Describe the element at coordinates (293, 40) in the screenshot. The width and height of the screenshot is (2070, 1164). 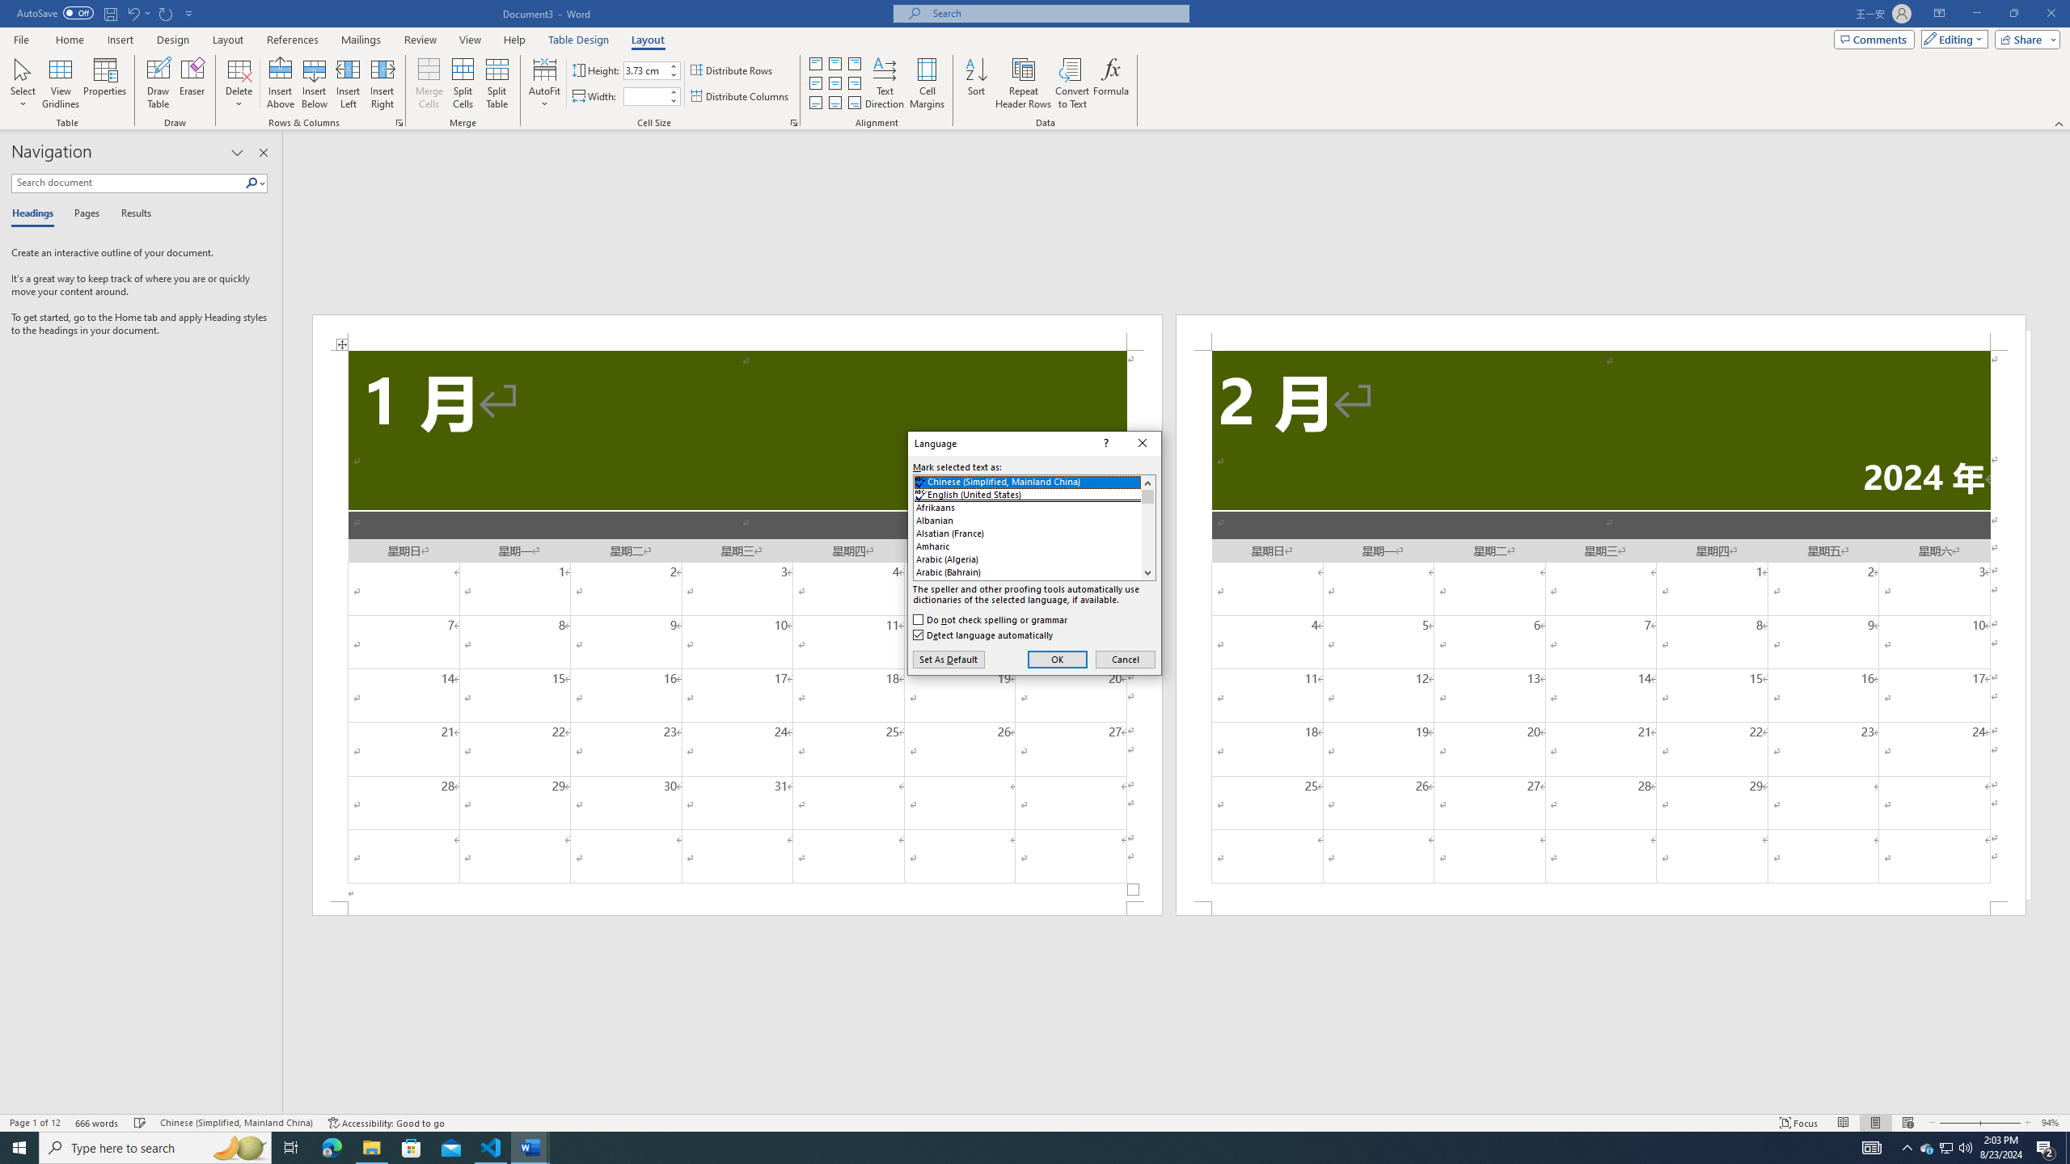
I see `References` at that location.